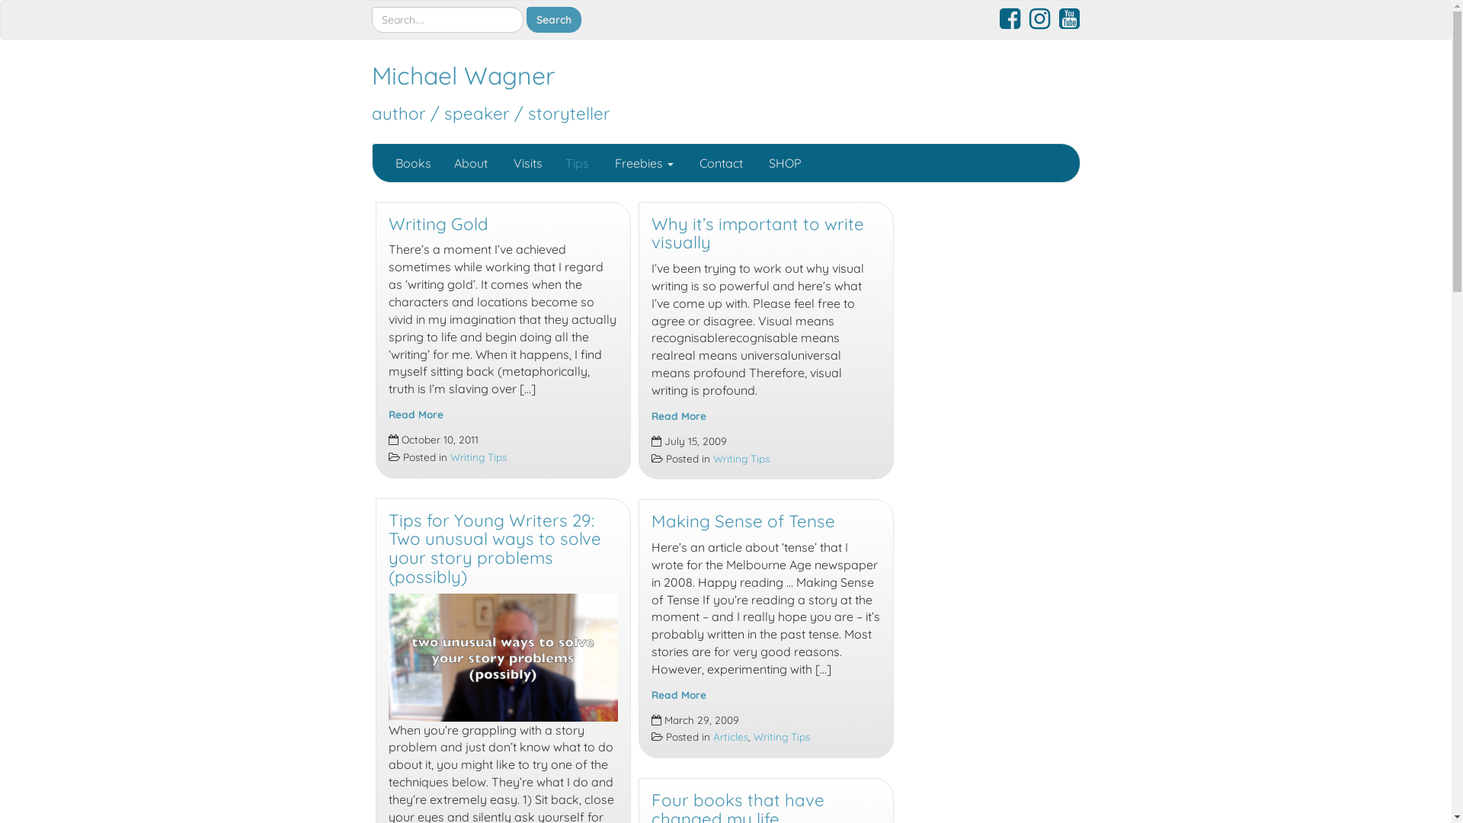 The image size is (1463, 823). What do you see at coordinates (576, 163) in the screenshot?
I see `Tips` at bounding box center [576, 163].